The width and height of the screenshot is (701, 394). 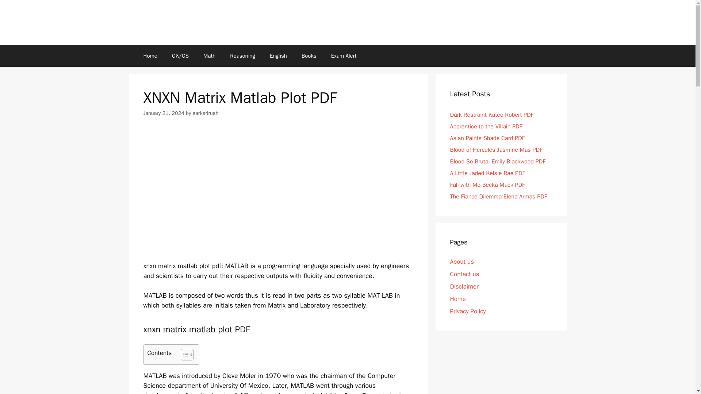 I want to click on Exam Alert, so click(x=344, y=55).